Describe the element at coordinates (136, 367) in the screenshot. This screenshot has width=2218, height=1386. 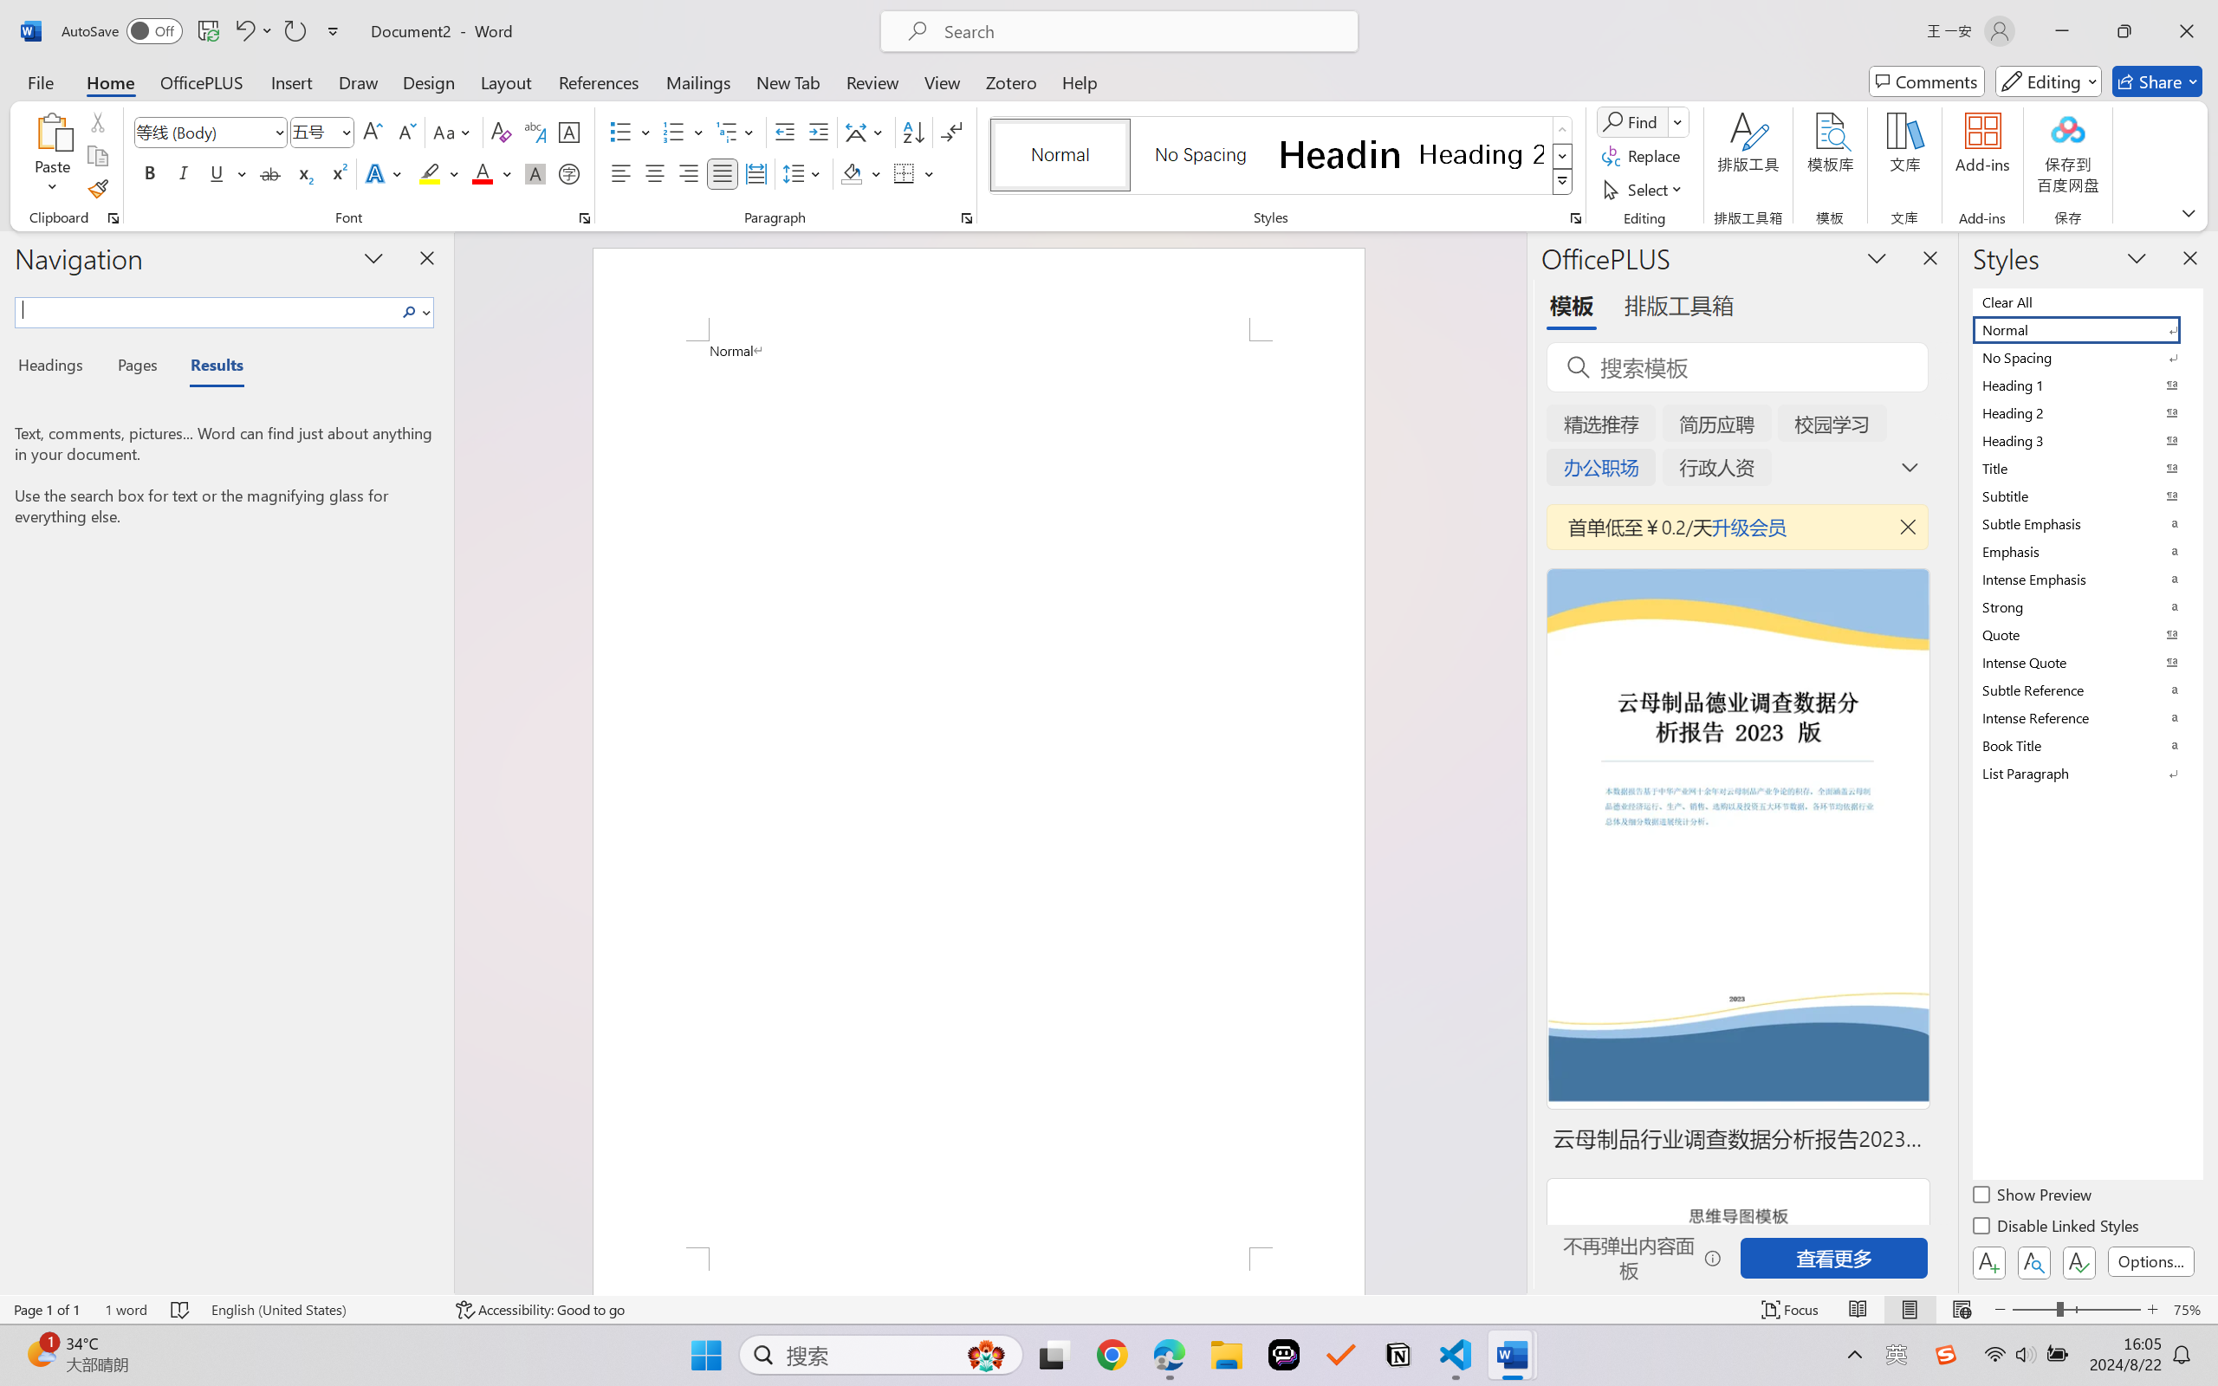
I see `Pages` at that location.